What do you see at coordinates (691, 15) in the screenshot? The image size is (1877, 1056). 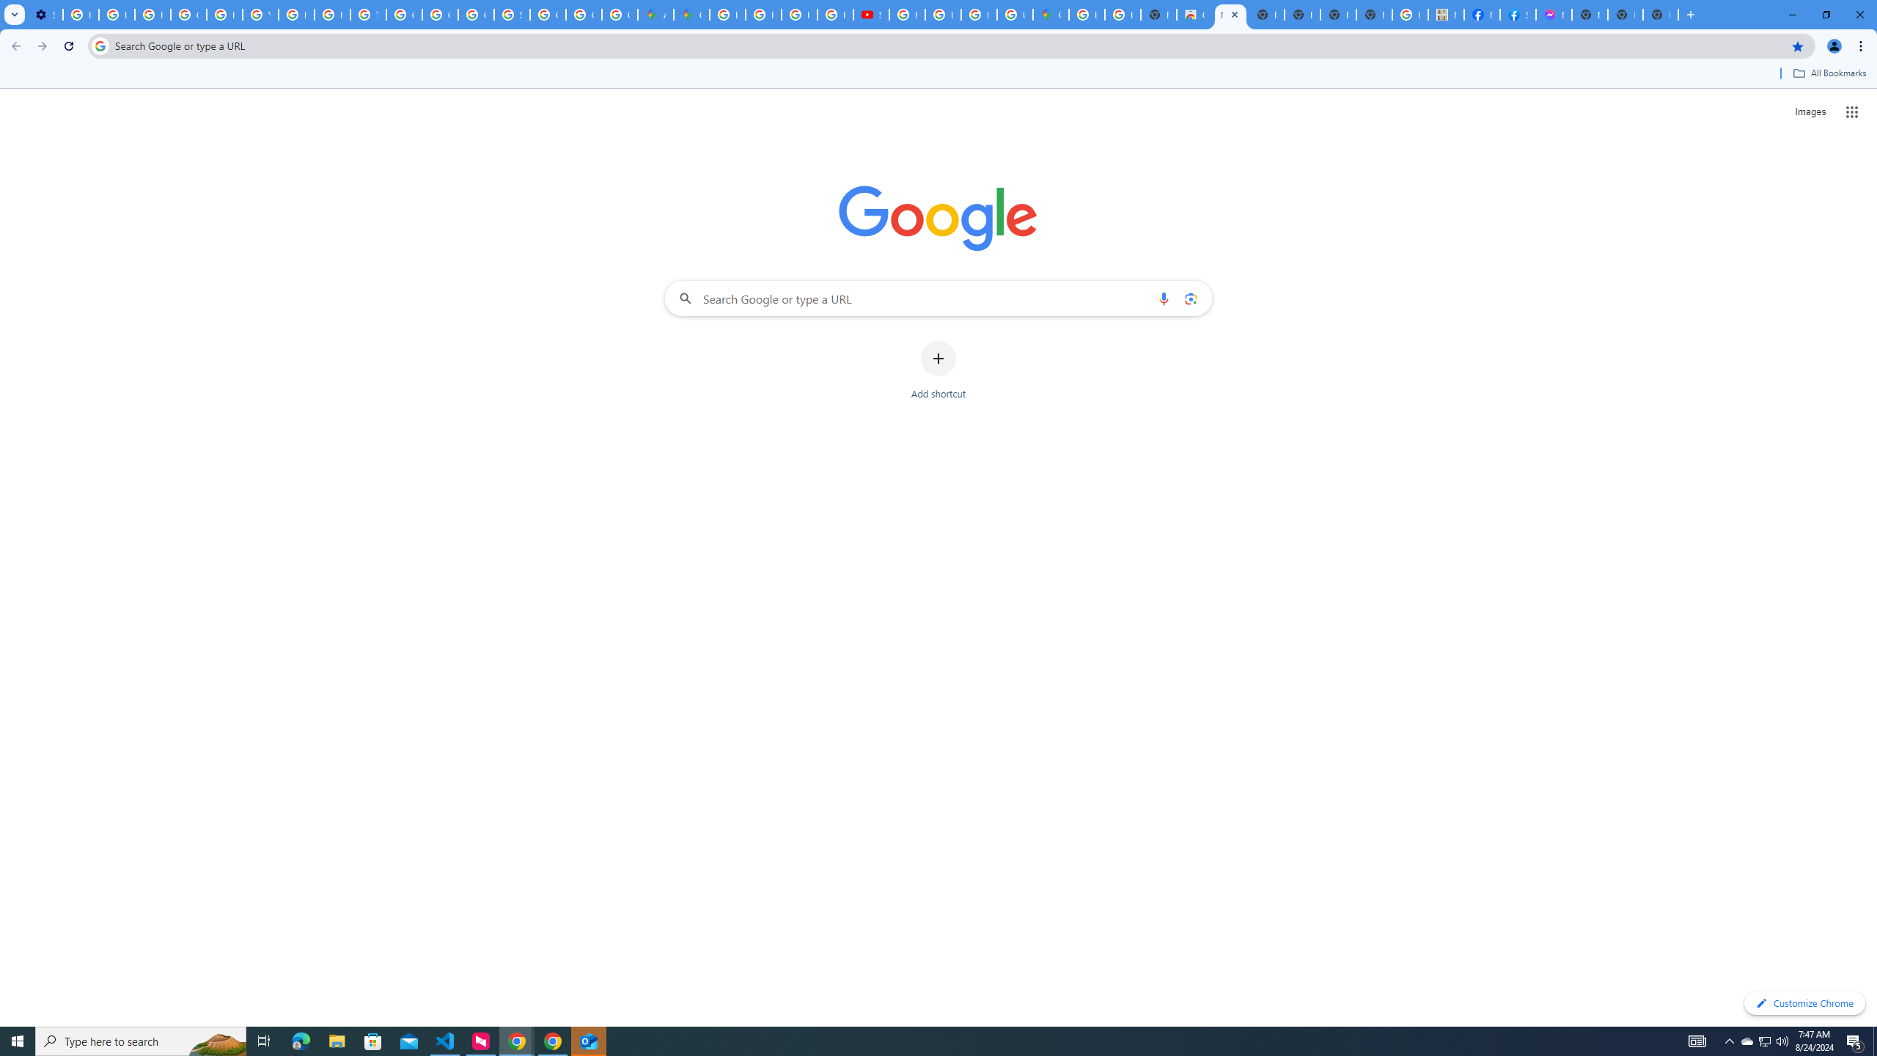 I see `Google Maps` at bounding box center [691, 15].